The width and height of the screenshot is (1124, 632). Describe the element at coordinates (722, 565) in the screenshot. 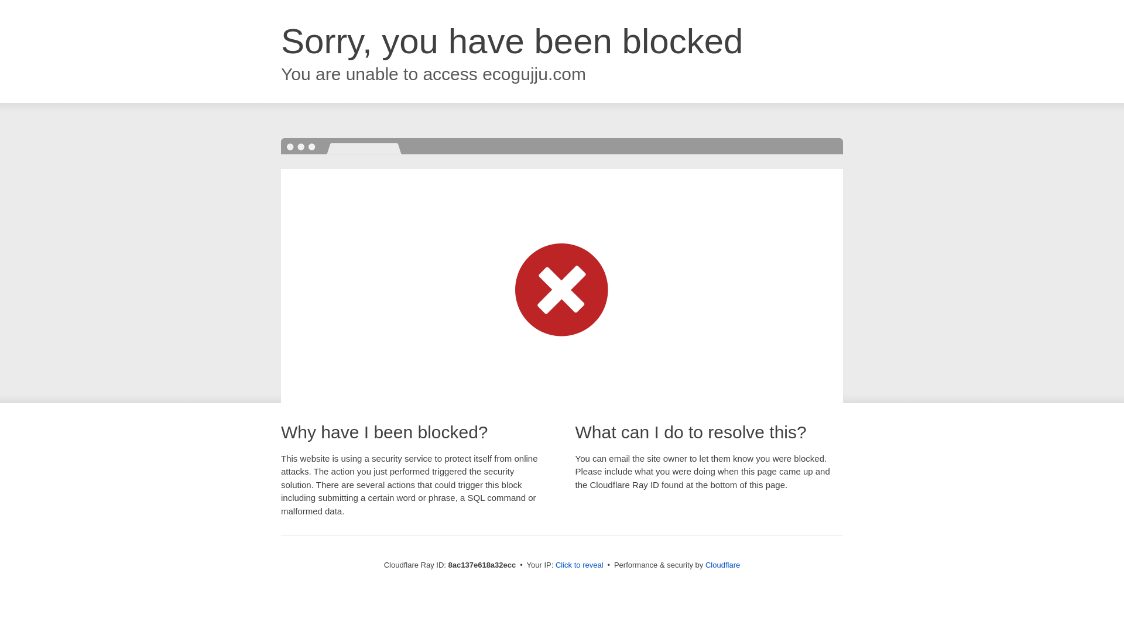

I see `Cloudflare` at that location.